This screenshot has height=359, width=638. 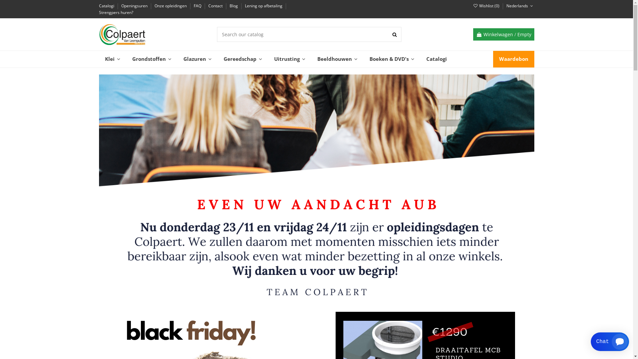 What do you see at coordinates (264, 6) in the screenshot?
I see `Lening op afbetaling` at bounding box center [264, 6].